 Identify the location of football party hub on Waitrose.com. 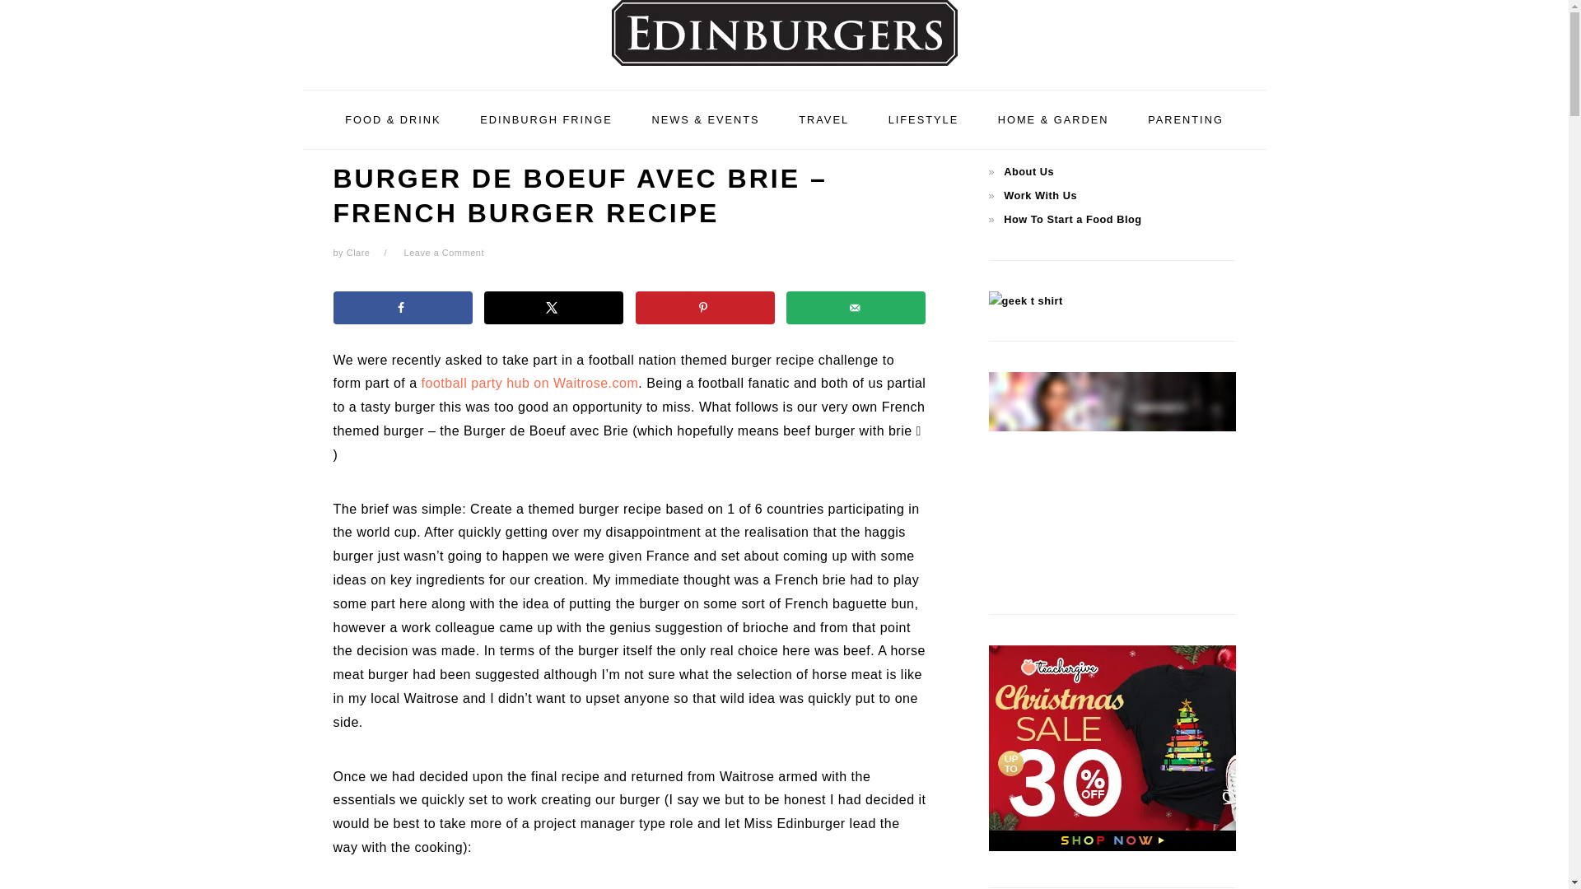
(530, 383).